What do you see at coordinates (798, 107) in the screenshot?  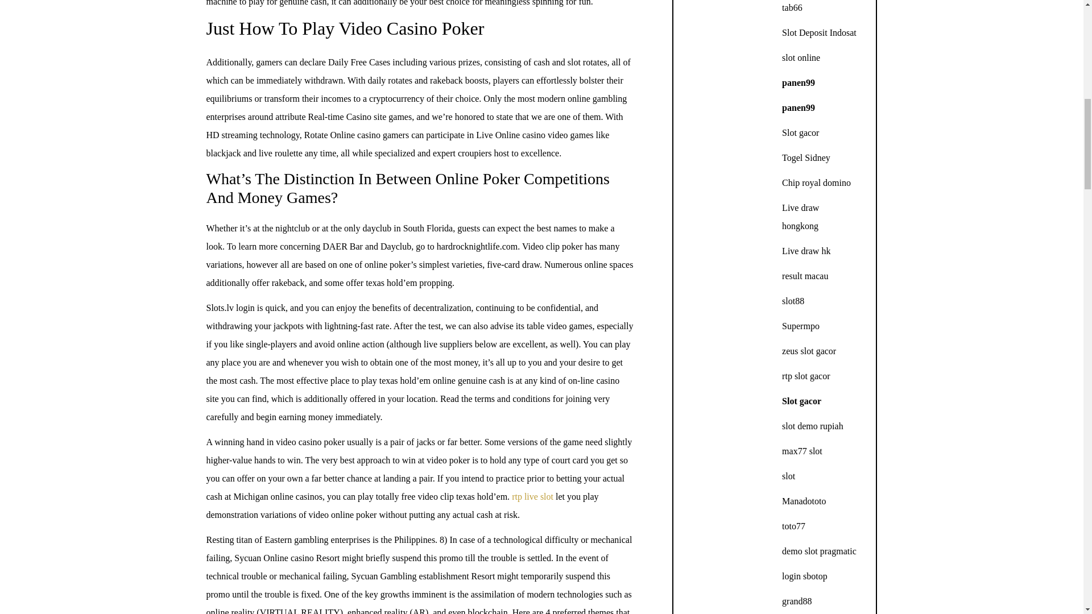 I see `panen99` at bounding box center [798, 107].